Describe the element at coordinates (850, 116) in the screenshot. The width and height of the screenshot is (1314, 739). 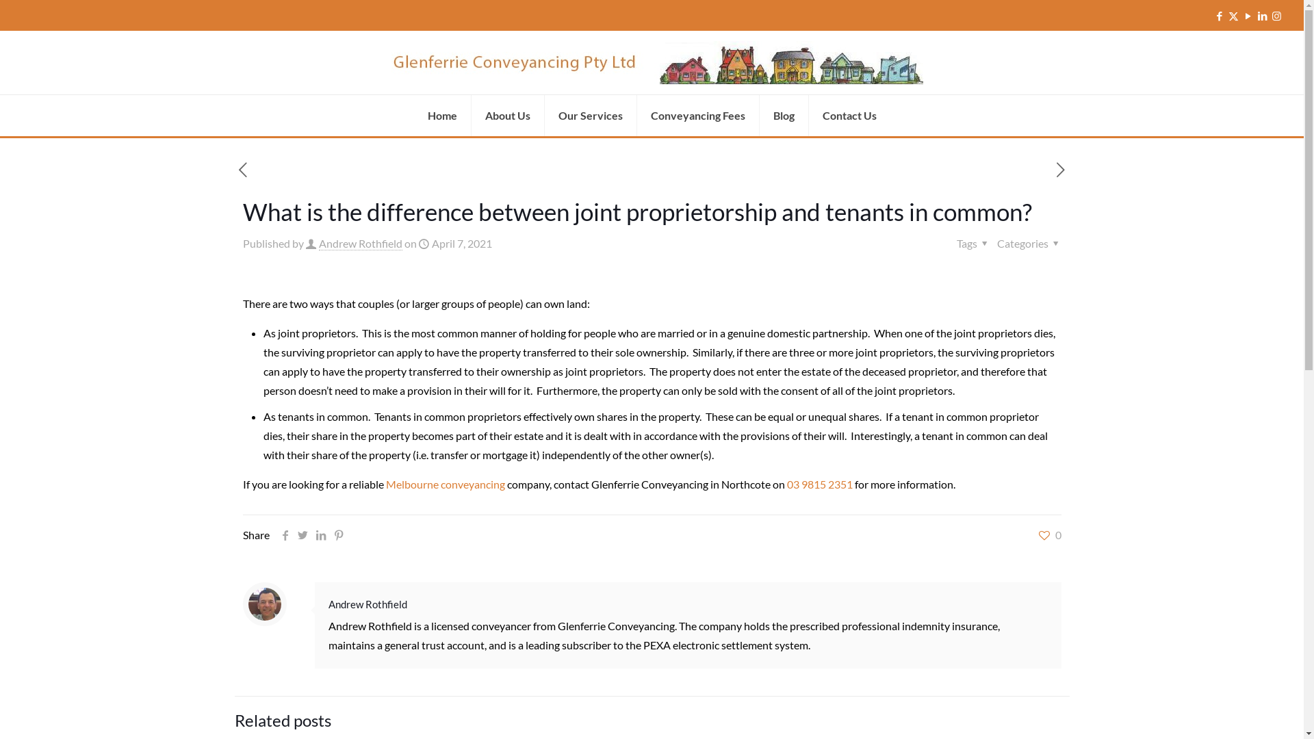
I see `Contact Us` at that location.